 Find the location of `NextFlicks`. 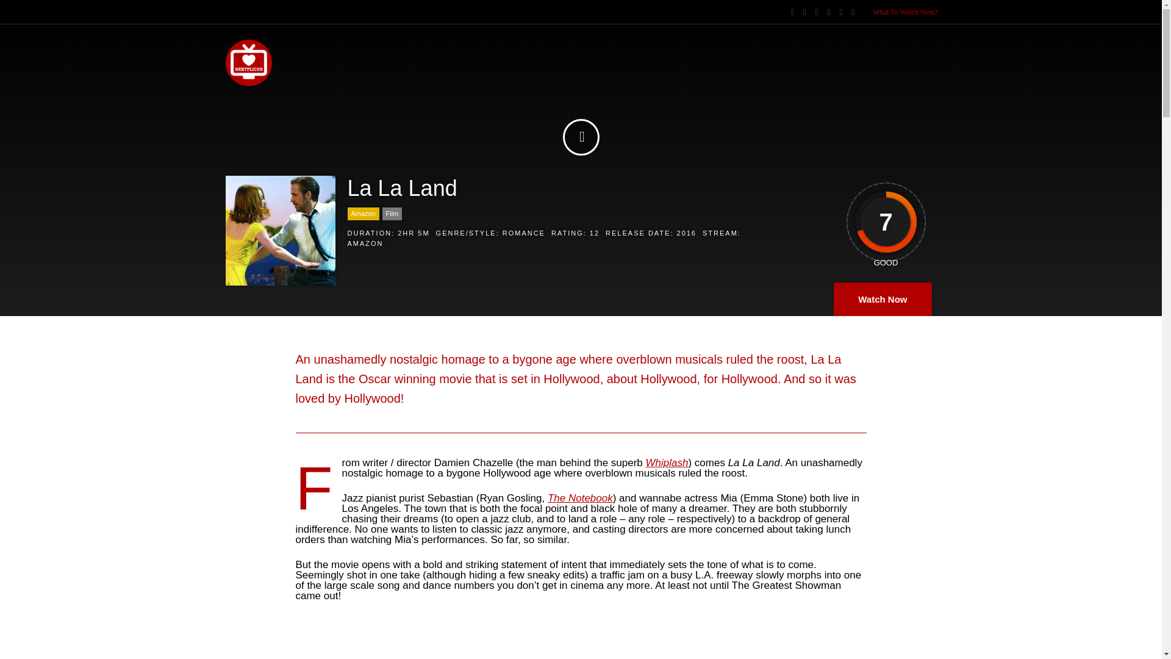

NextFlicks is located at coordinates (249, 84).